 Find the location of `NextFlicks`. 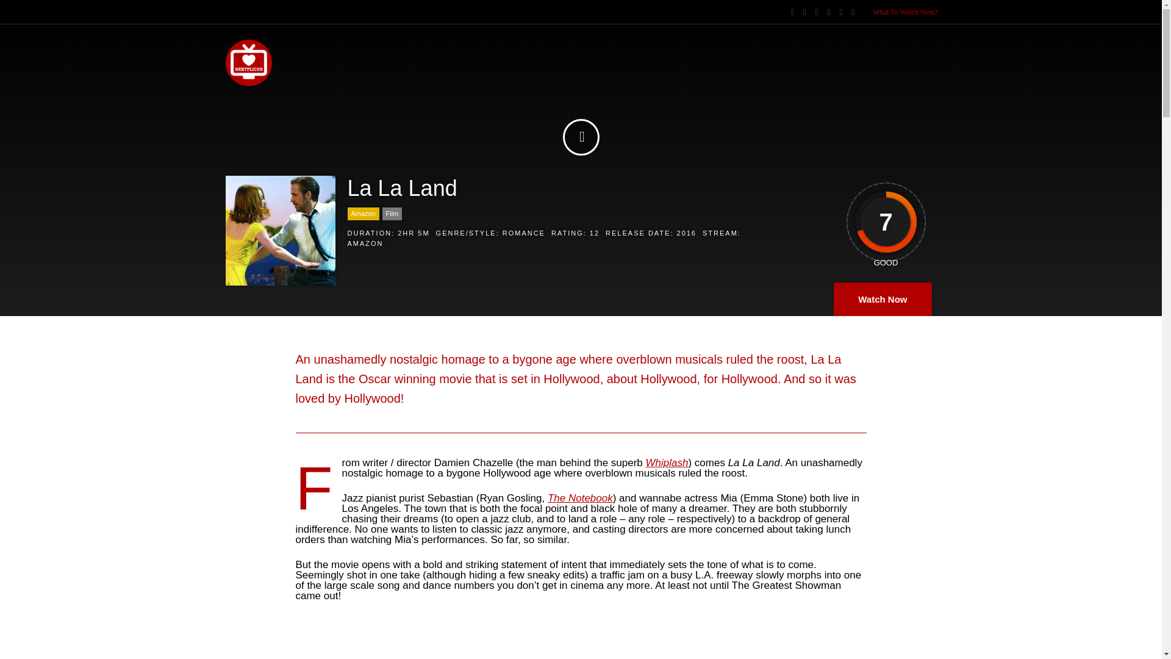

NextFlicks is located at coordinates (249, 84).